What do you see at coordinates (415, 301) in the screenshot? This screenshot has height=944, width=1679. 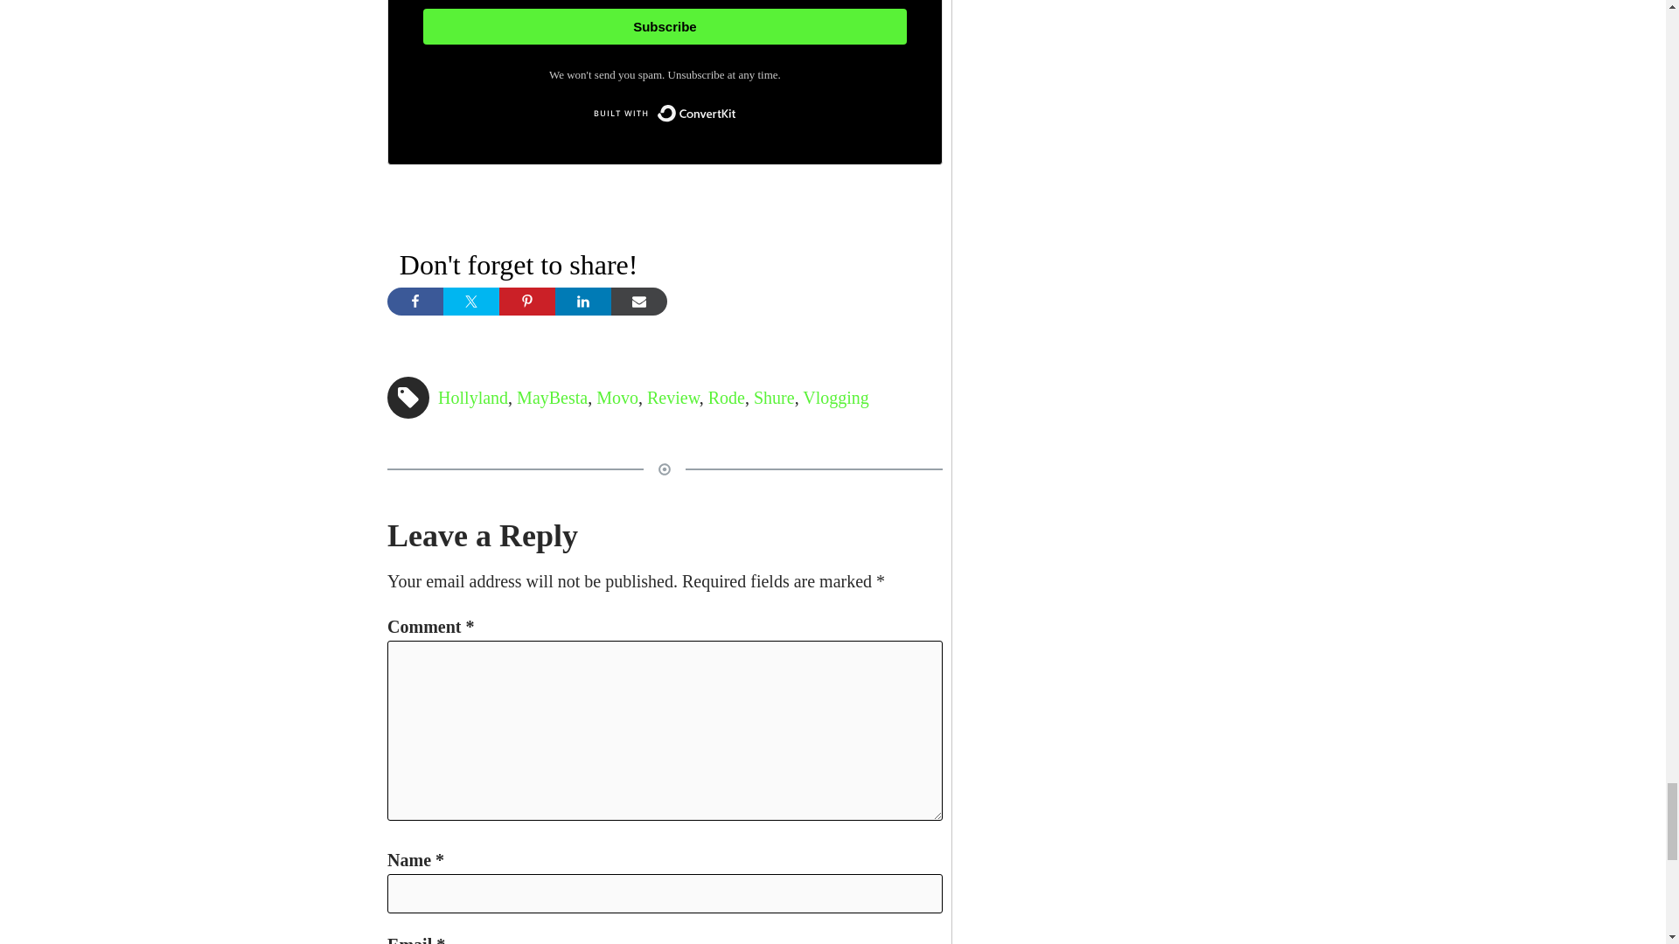 I see `Share on Facebook` at bounding box center [415, 301].